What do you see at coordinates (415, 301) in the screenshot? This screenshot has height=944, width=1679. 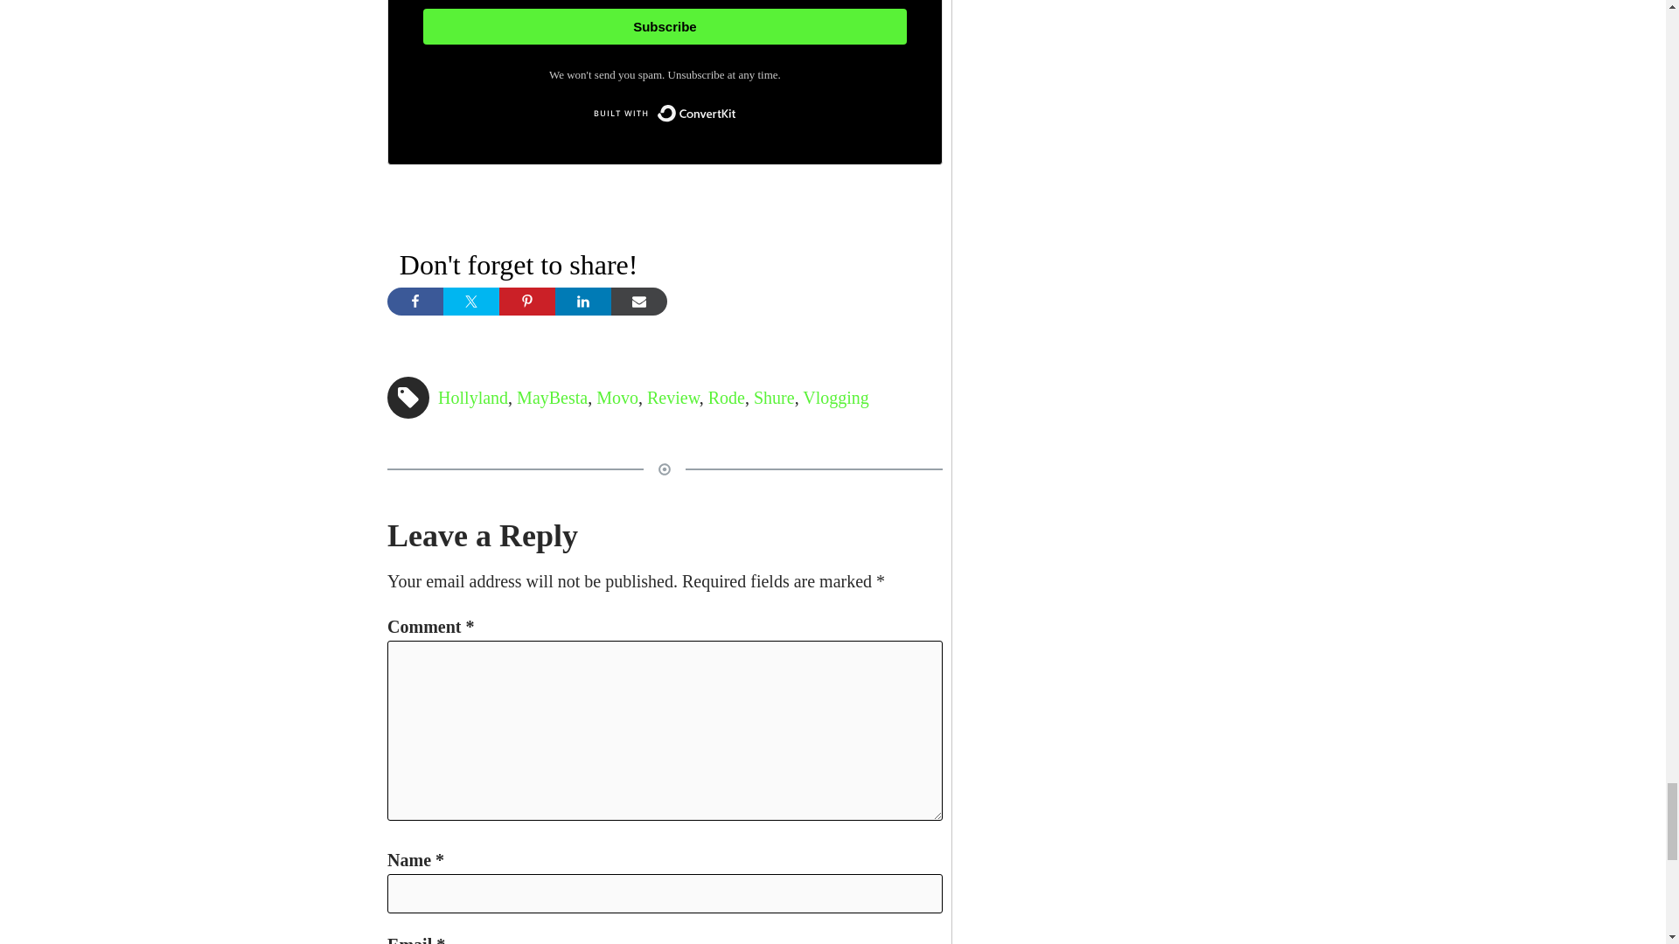 I see `Share on Facebook` at bounding box center [415, 301].